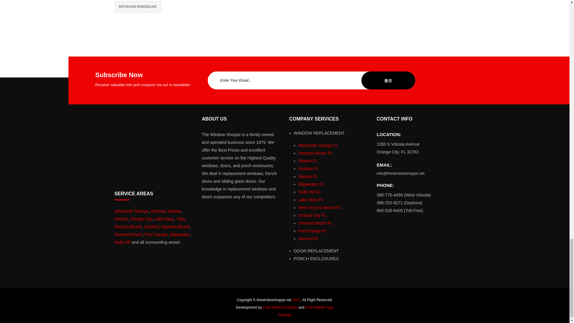 The width and height of the screenshot is (574, 323). Describe the element at coordinates (158, 211) in the screenshot. I see `Deltona` at that location.